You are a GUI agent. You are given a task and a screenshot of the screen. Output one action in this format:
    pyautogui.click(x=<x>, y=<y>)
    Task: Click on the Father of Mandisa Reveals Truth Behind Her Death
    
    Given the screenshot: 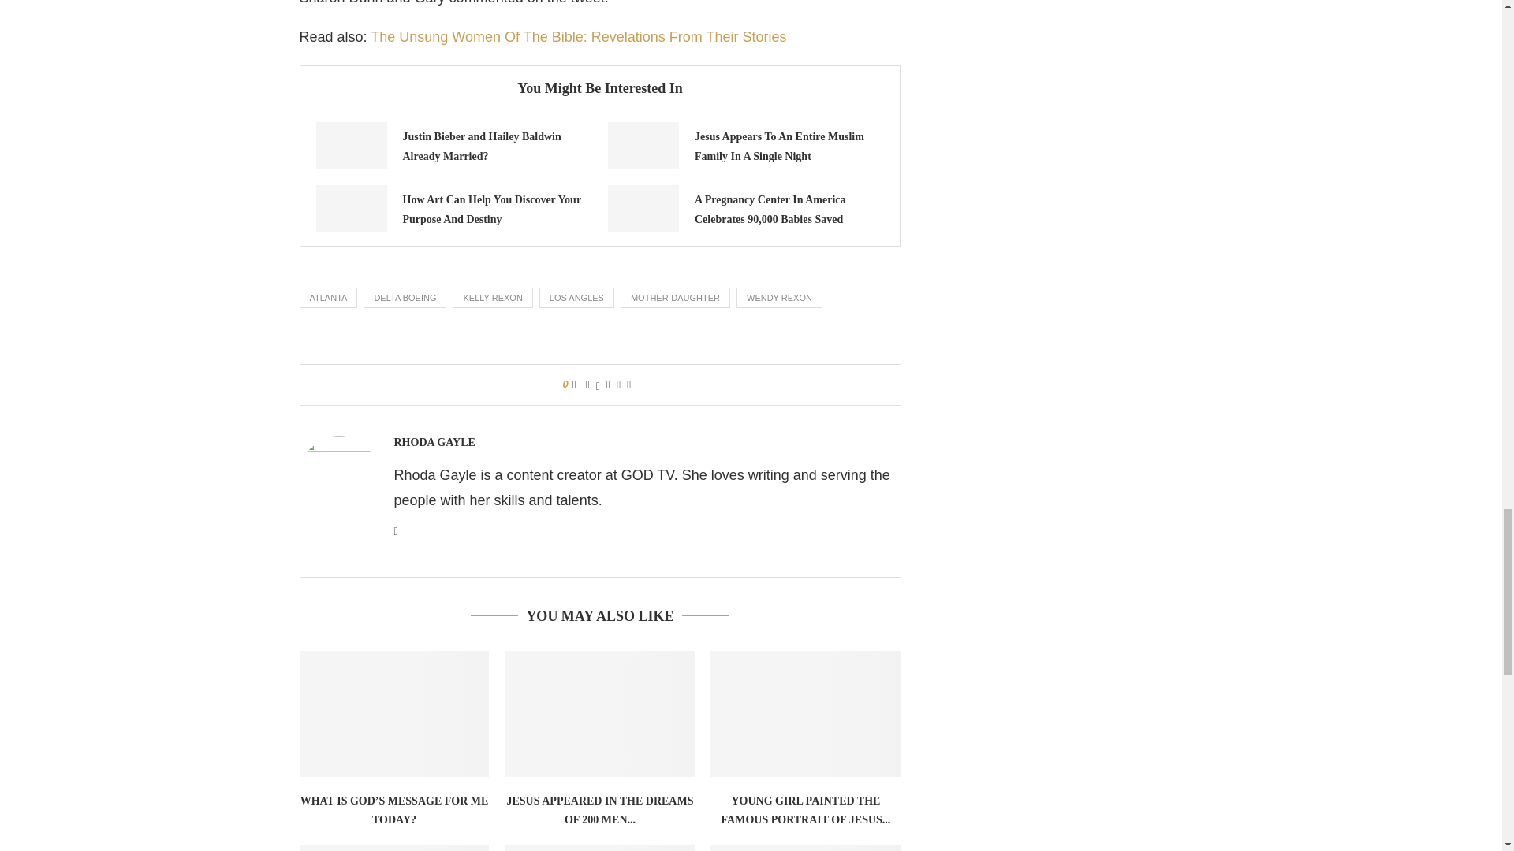 What is the action you would take?
    pyautogui.click(x=599, y=848)
    